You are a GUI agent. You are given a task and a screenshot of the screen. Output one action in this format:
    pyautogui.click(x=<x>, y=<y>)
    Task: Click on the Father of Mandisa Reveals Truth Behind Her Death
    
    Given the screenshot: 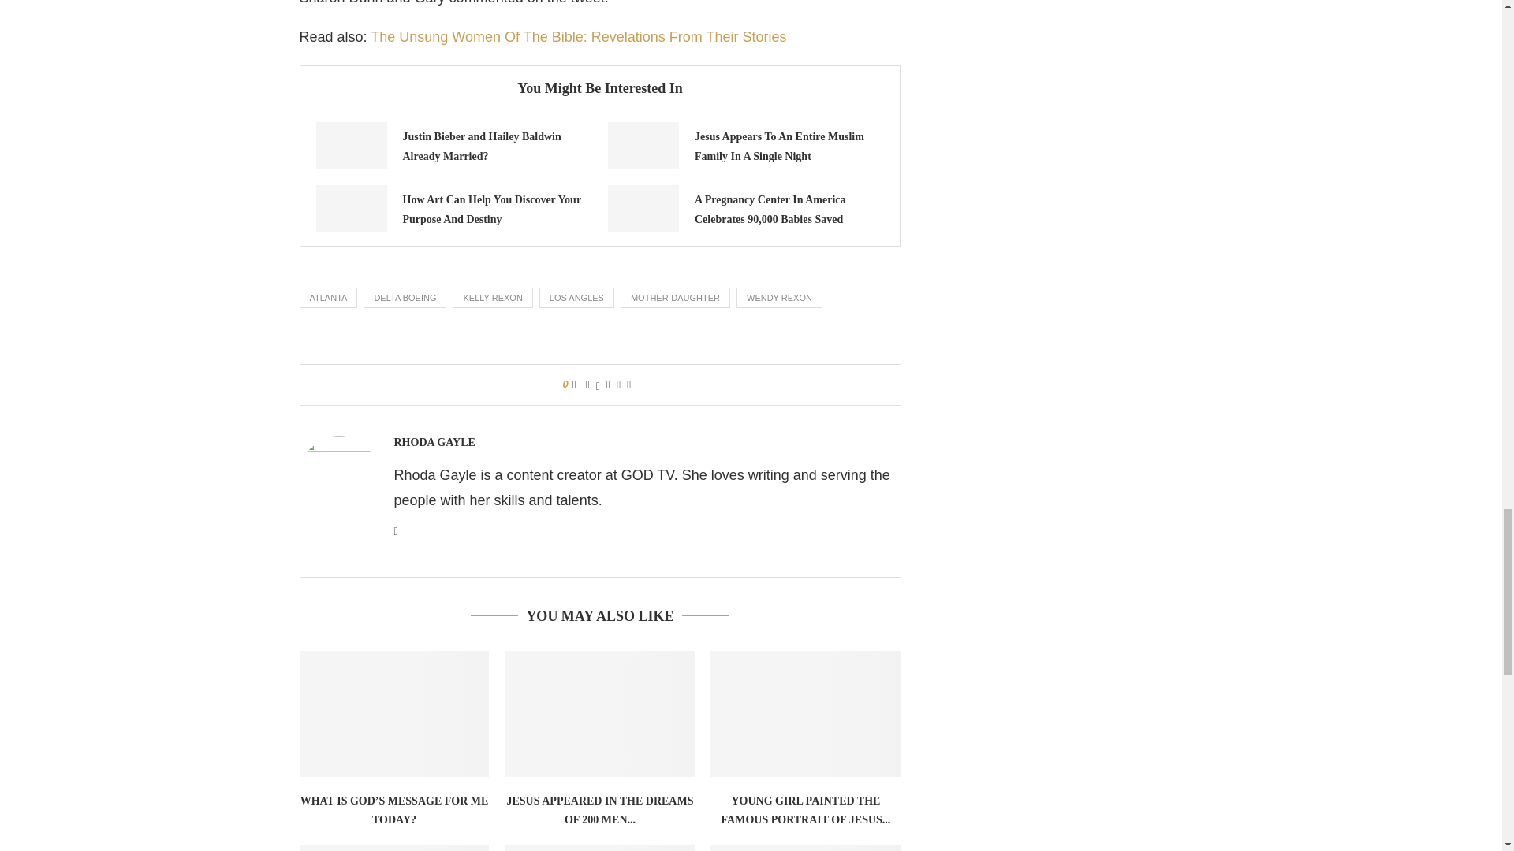 What is the action you would take?
    pyautogui.click(x=599, y=848)
    